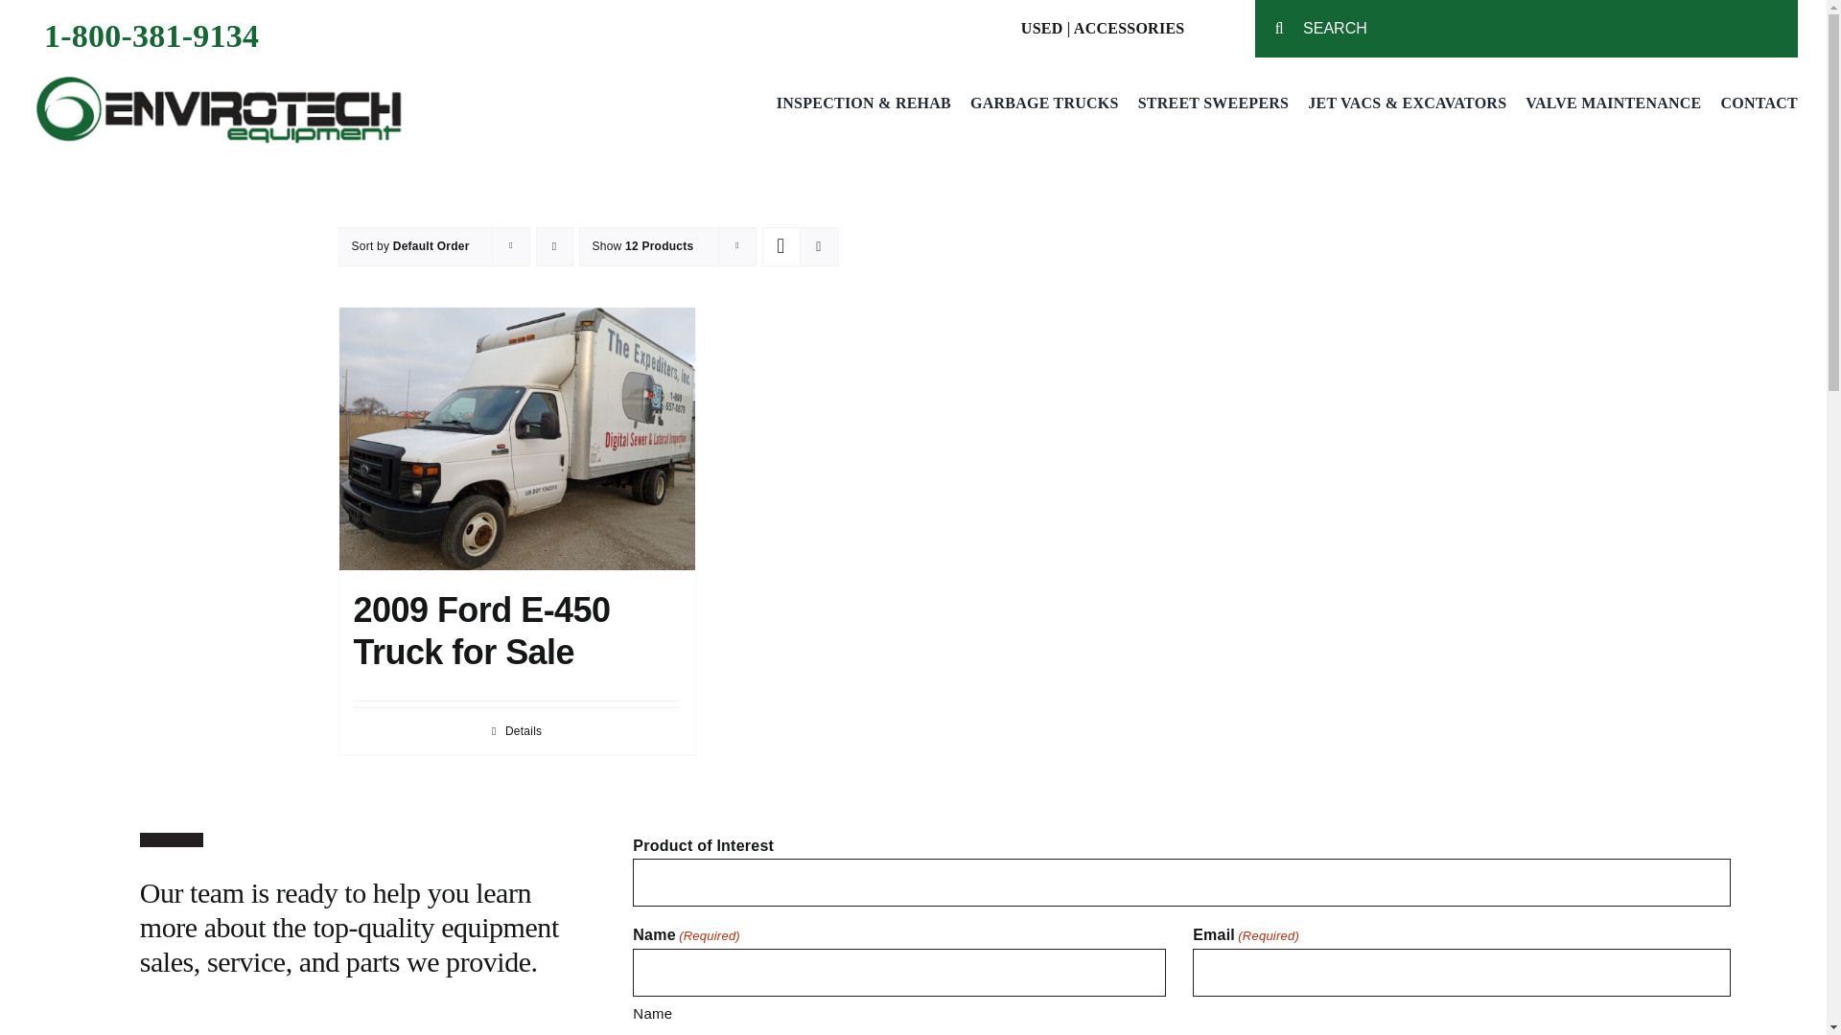 Image resolution: width=1841 pixels, height=1035 pixels. I want to click on STREET SWEEPERS, so click(1214, 103).